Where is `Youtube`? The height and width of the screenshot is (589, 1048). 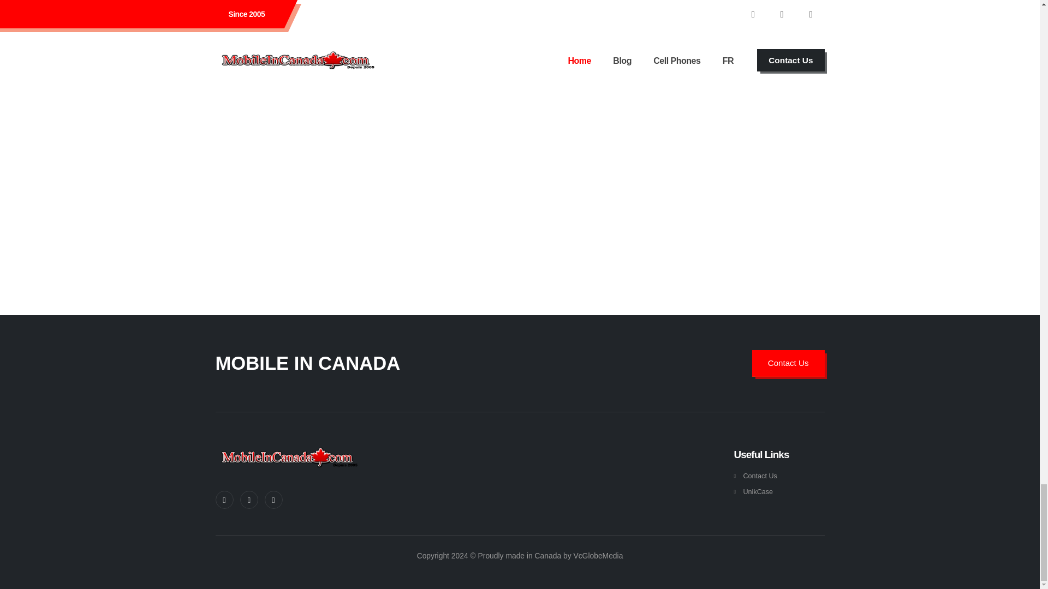 Youtube is located at coordinates (273, 499).